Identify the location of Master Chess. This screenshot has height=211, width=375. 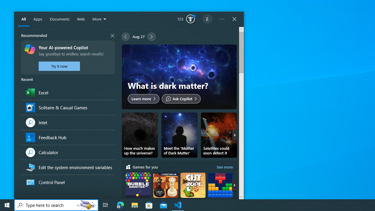
(165, 190).